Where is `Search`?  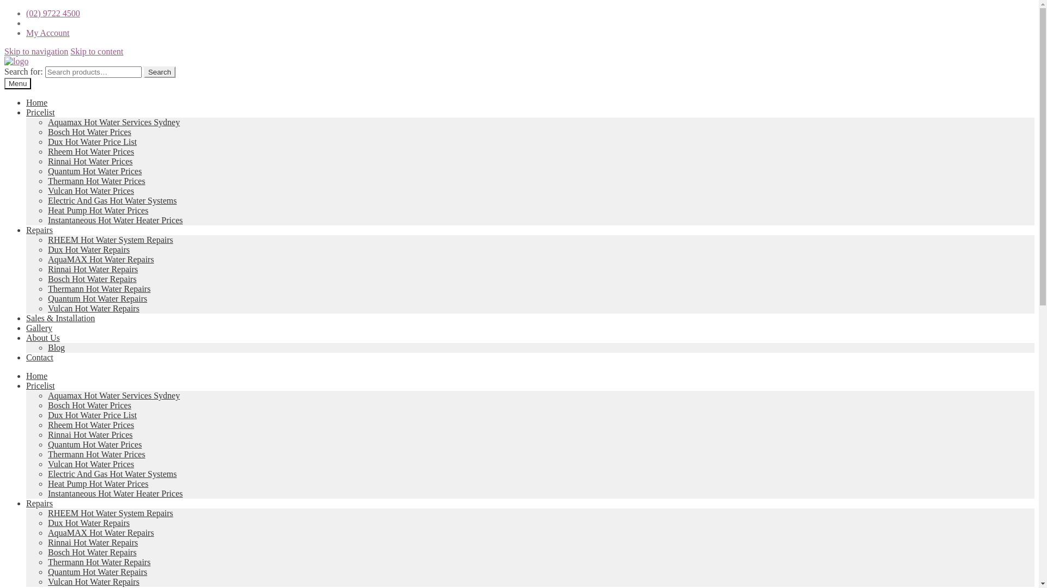 Search is located at coordinates (160, 72).